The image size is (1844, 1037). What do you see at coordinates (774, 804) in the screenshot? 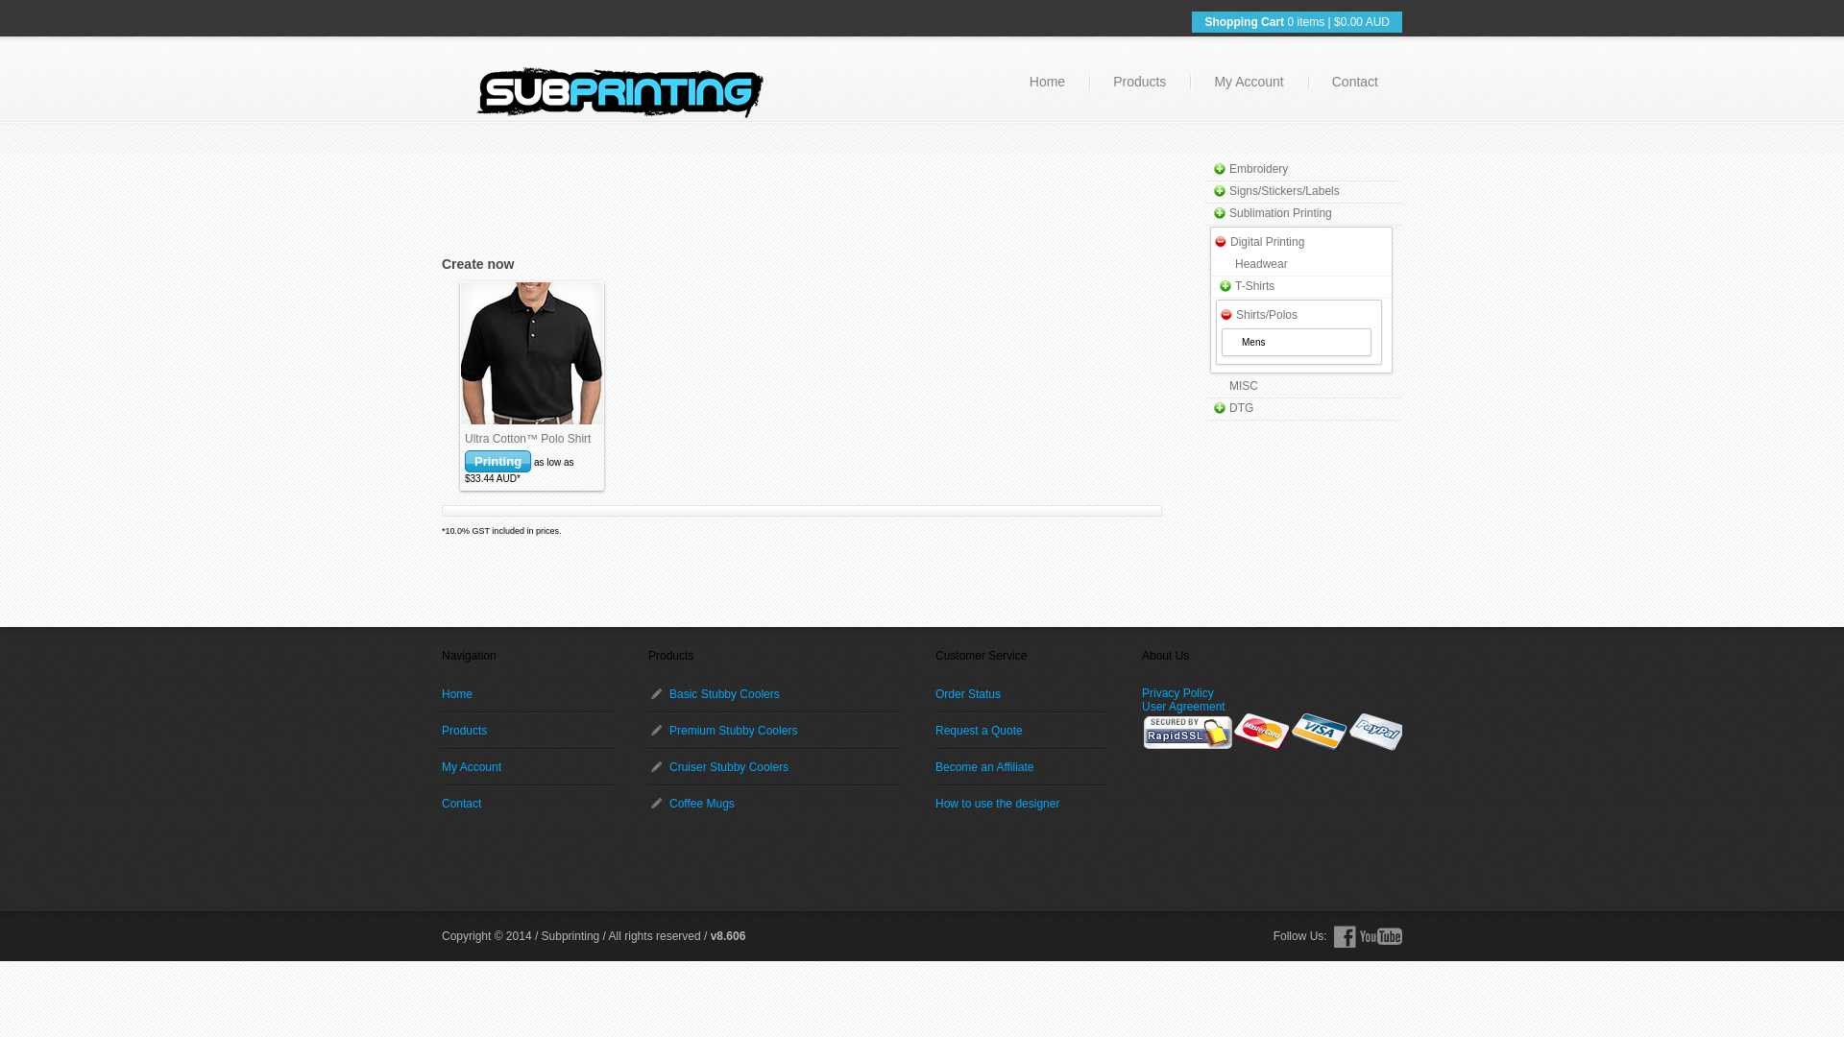
I see `Coffee Mugs` at bounding box center [774, 804].